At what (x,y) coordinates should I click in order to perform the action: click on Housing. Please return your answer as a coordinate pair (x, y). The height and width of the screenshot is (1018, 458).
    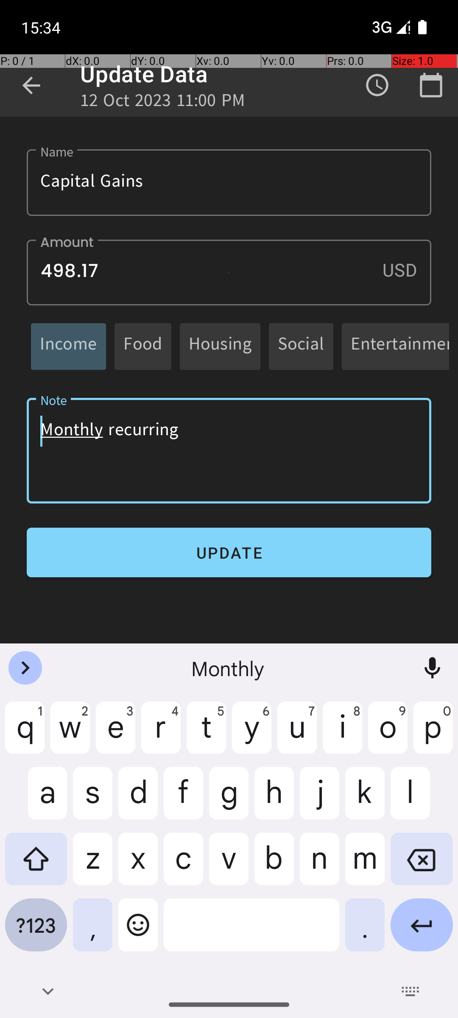
    Looking at the image, I should click on (220, 346).